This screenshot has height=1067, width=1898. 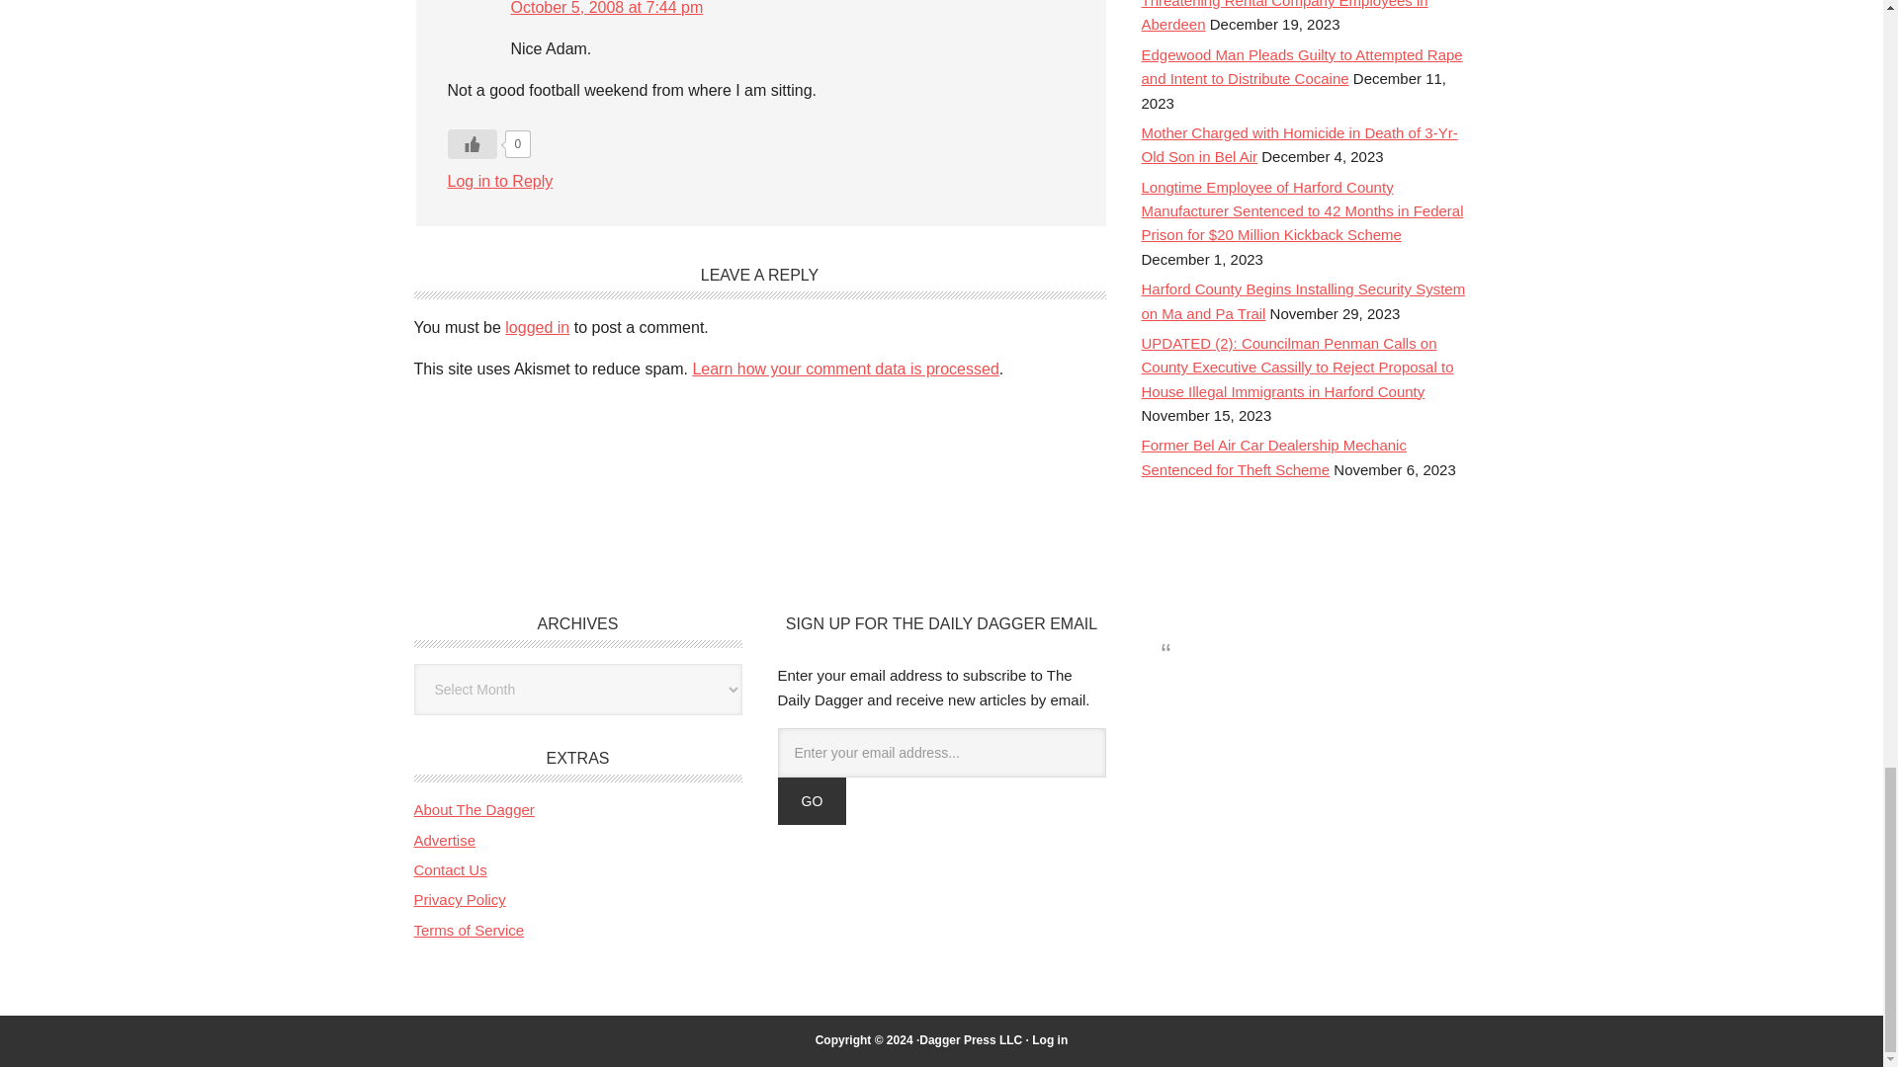 I want to click on Learn how your comment data is processed, so click(x=844, y=369).